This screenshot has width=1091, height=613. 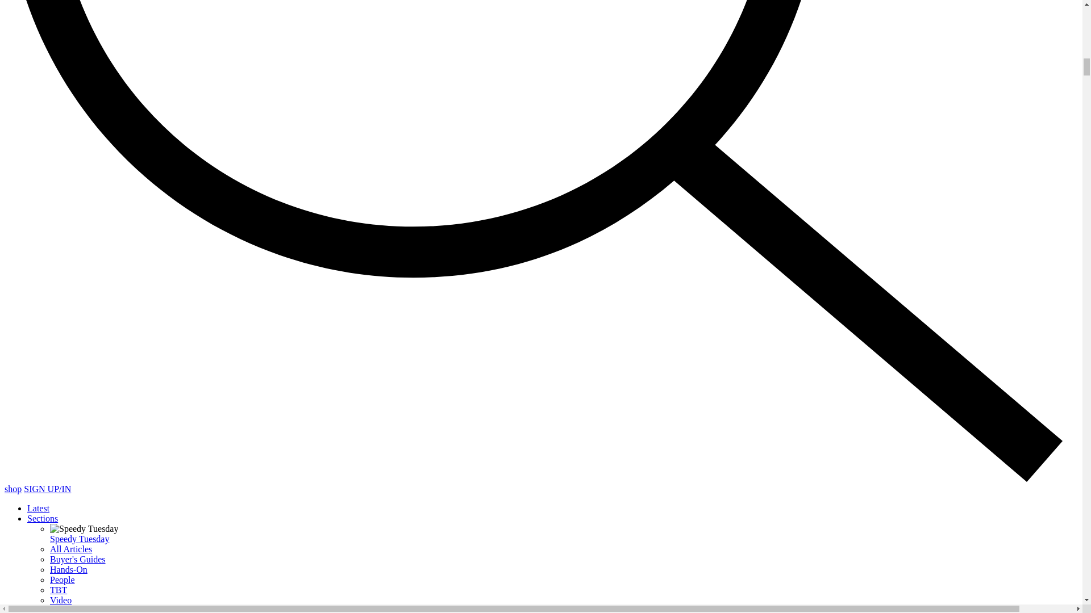 What do you see at coordinates (76, 610) in the screenshot?
I see `Watch Review` at bounding box center [76, 610].